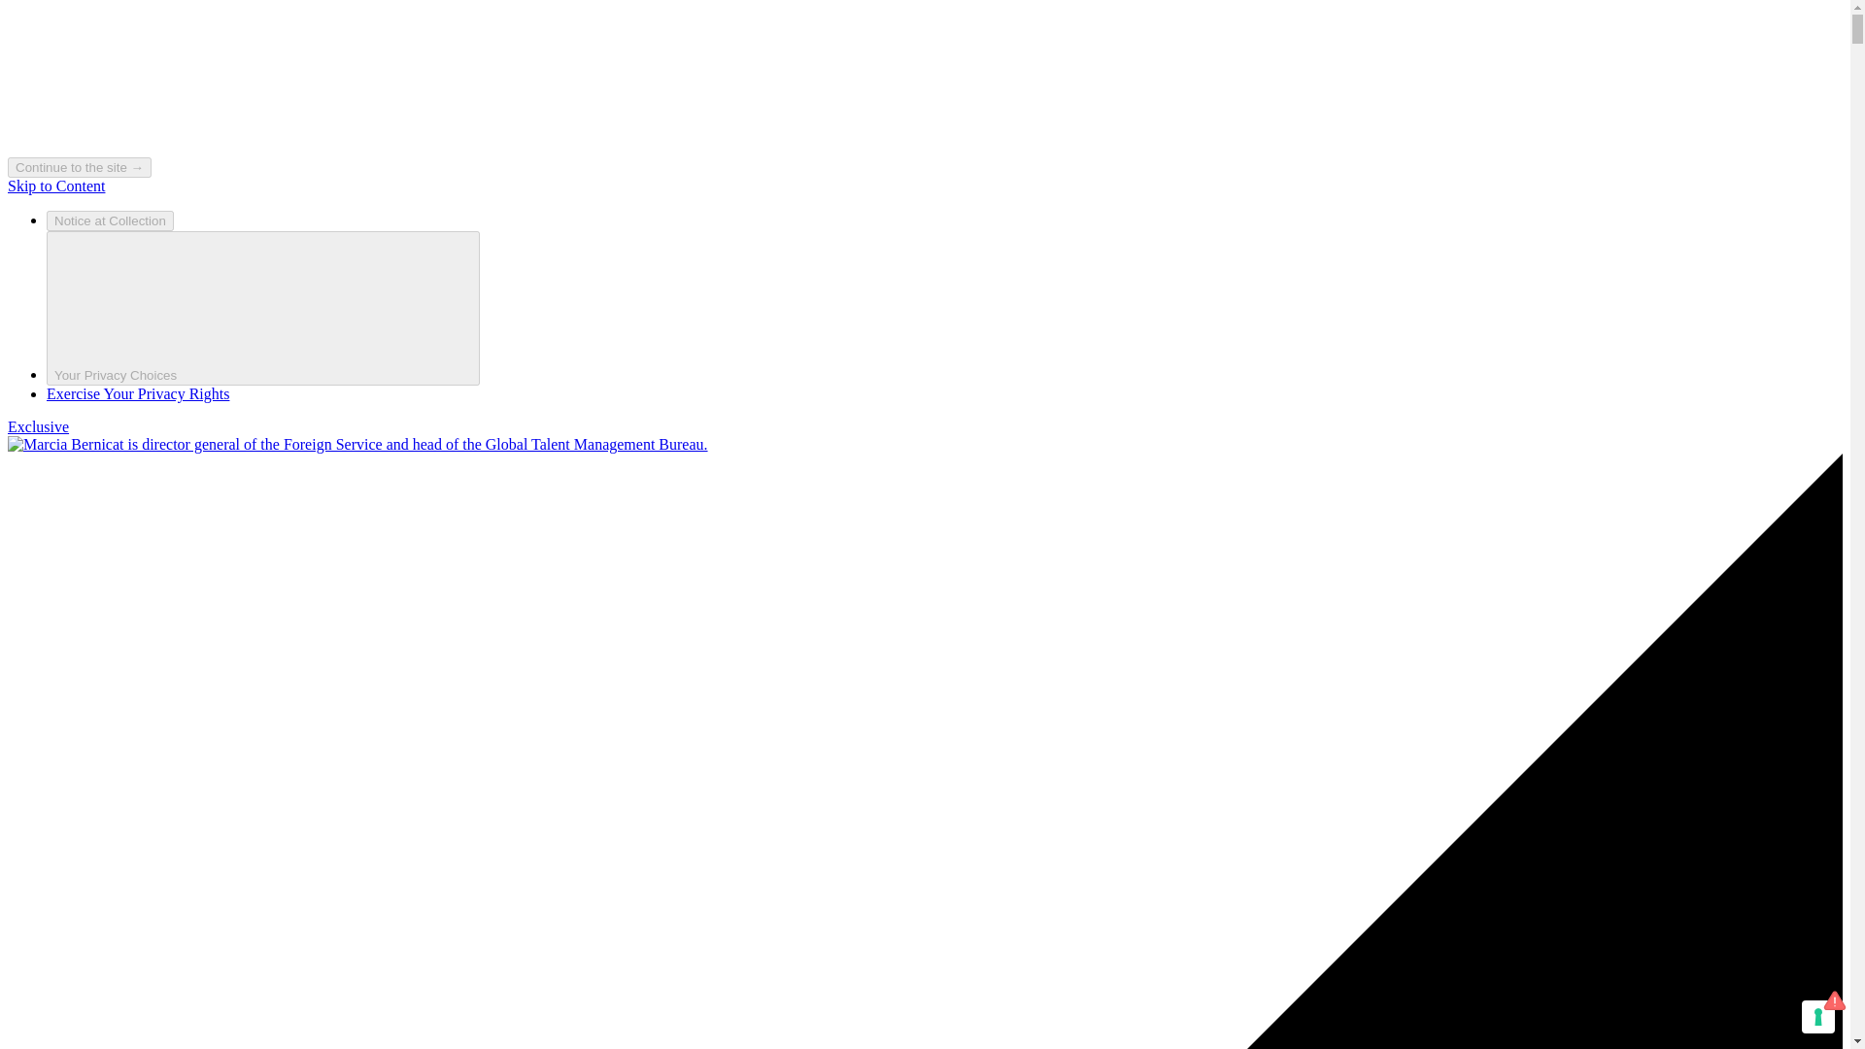 This screenshot has height=1049, width=1865. Describe the element at coordinates (138, 393) in the screenshot. I see `Exercise Your Privacy Rights` at that location.